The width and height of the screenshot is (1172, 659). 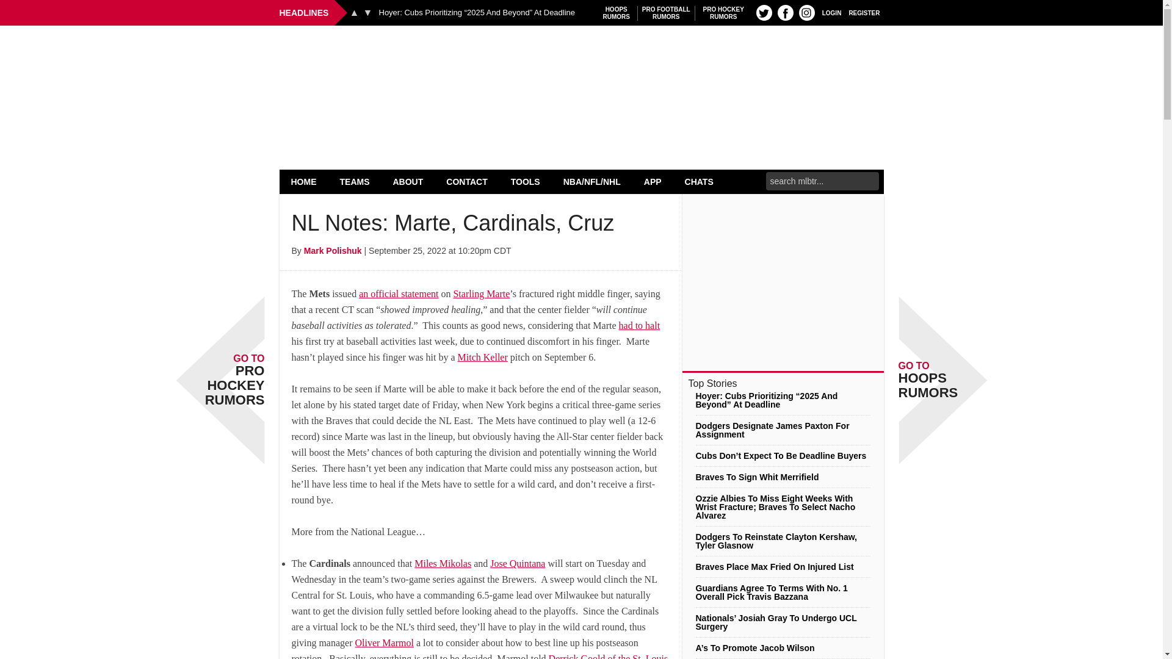 I want to click on LOGIN, so click(x=831, y=12).